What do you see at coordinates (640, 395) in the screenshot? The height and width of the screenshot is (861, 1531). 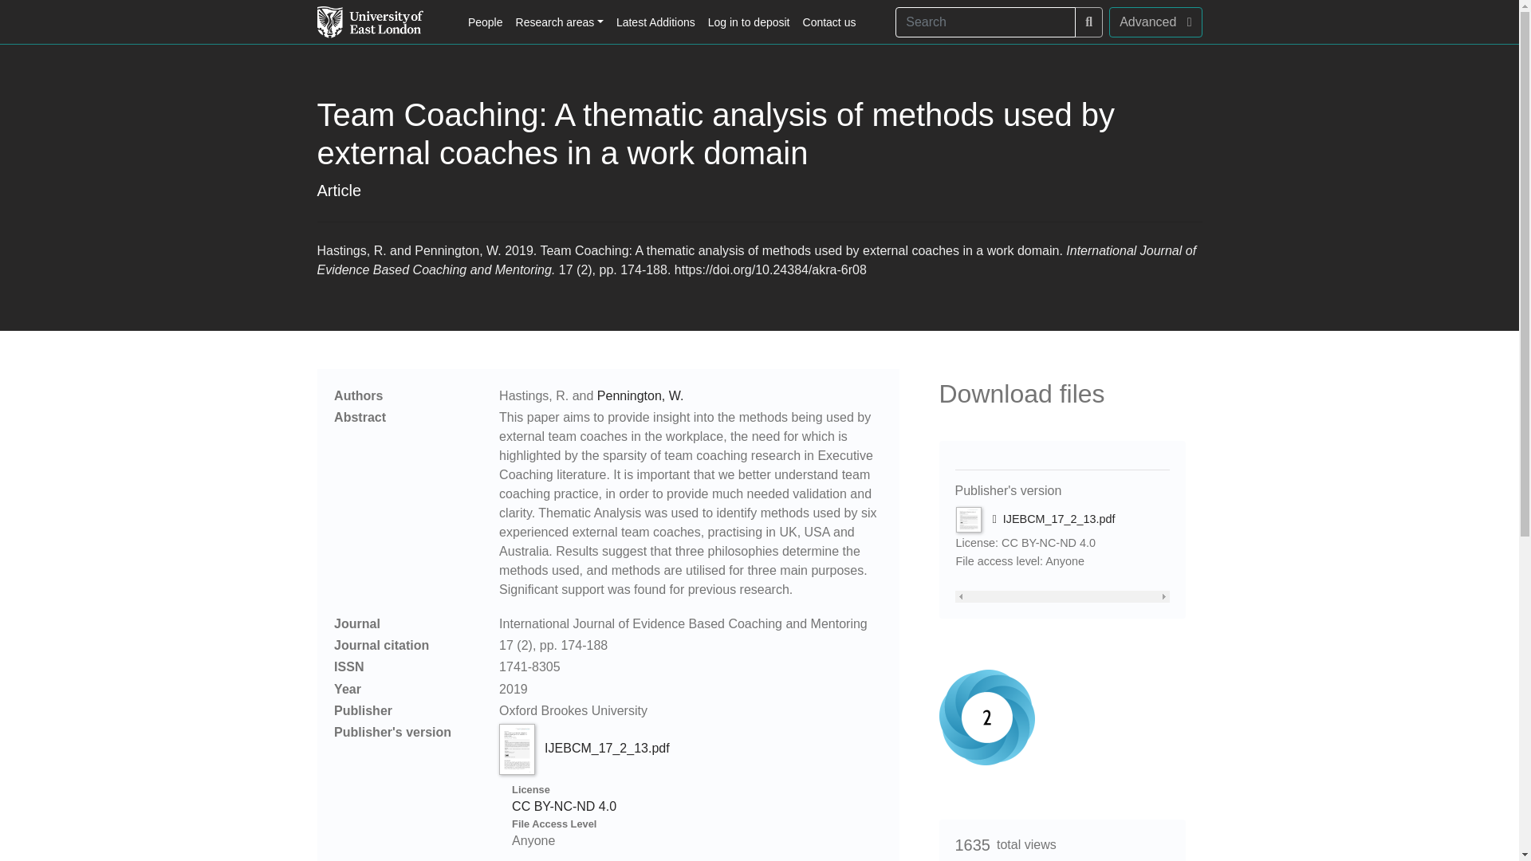 I see `Pennington, W.` at bounding box center [640, 395].